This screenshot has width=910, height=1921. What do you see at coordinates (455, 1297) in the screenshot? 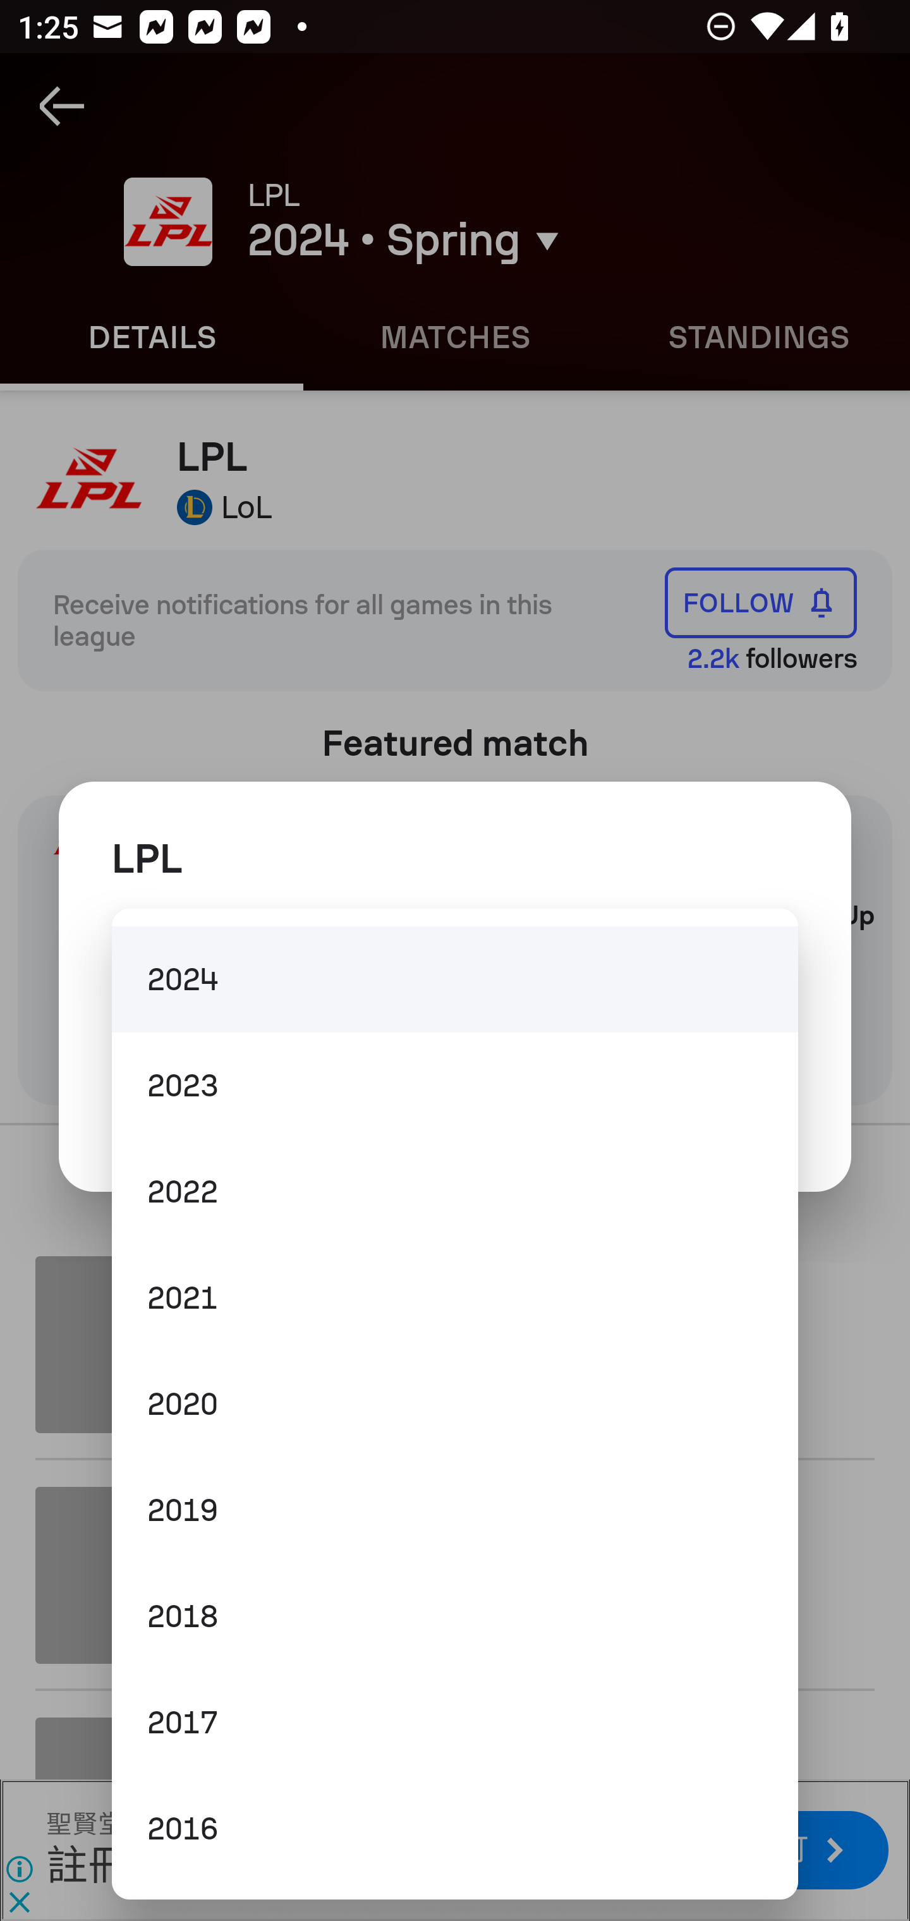
I see `2021` at bounding box center [455, 1297].